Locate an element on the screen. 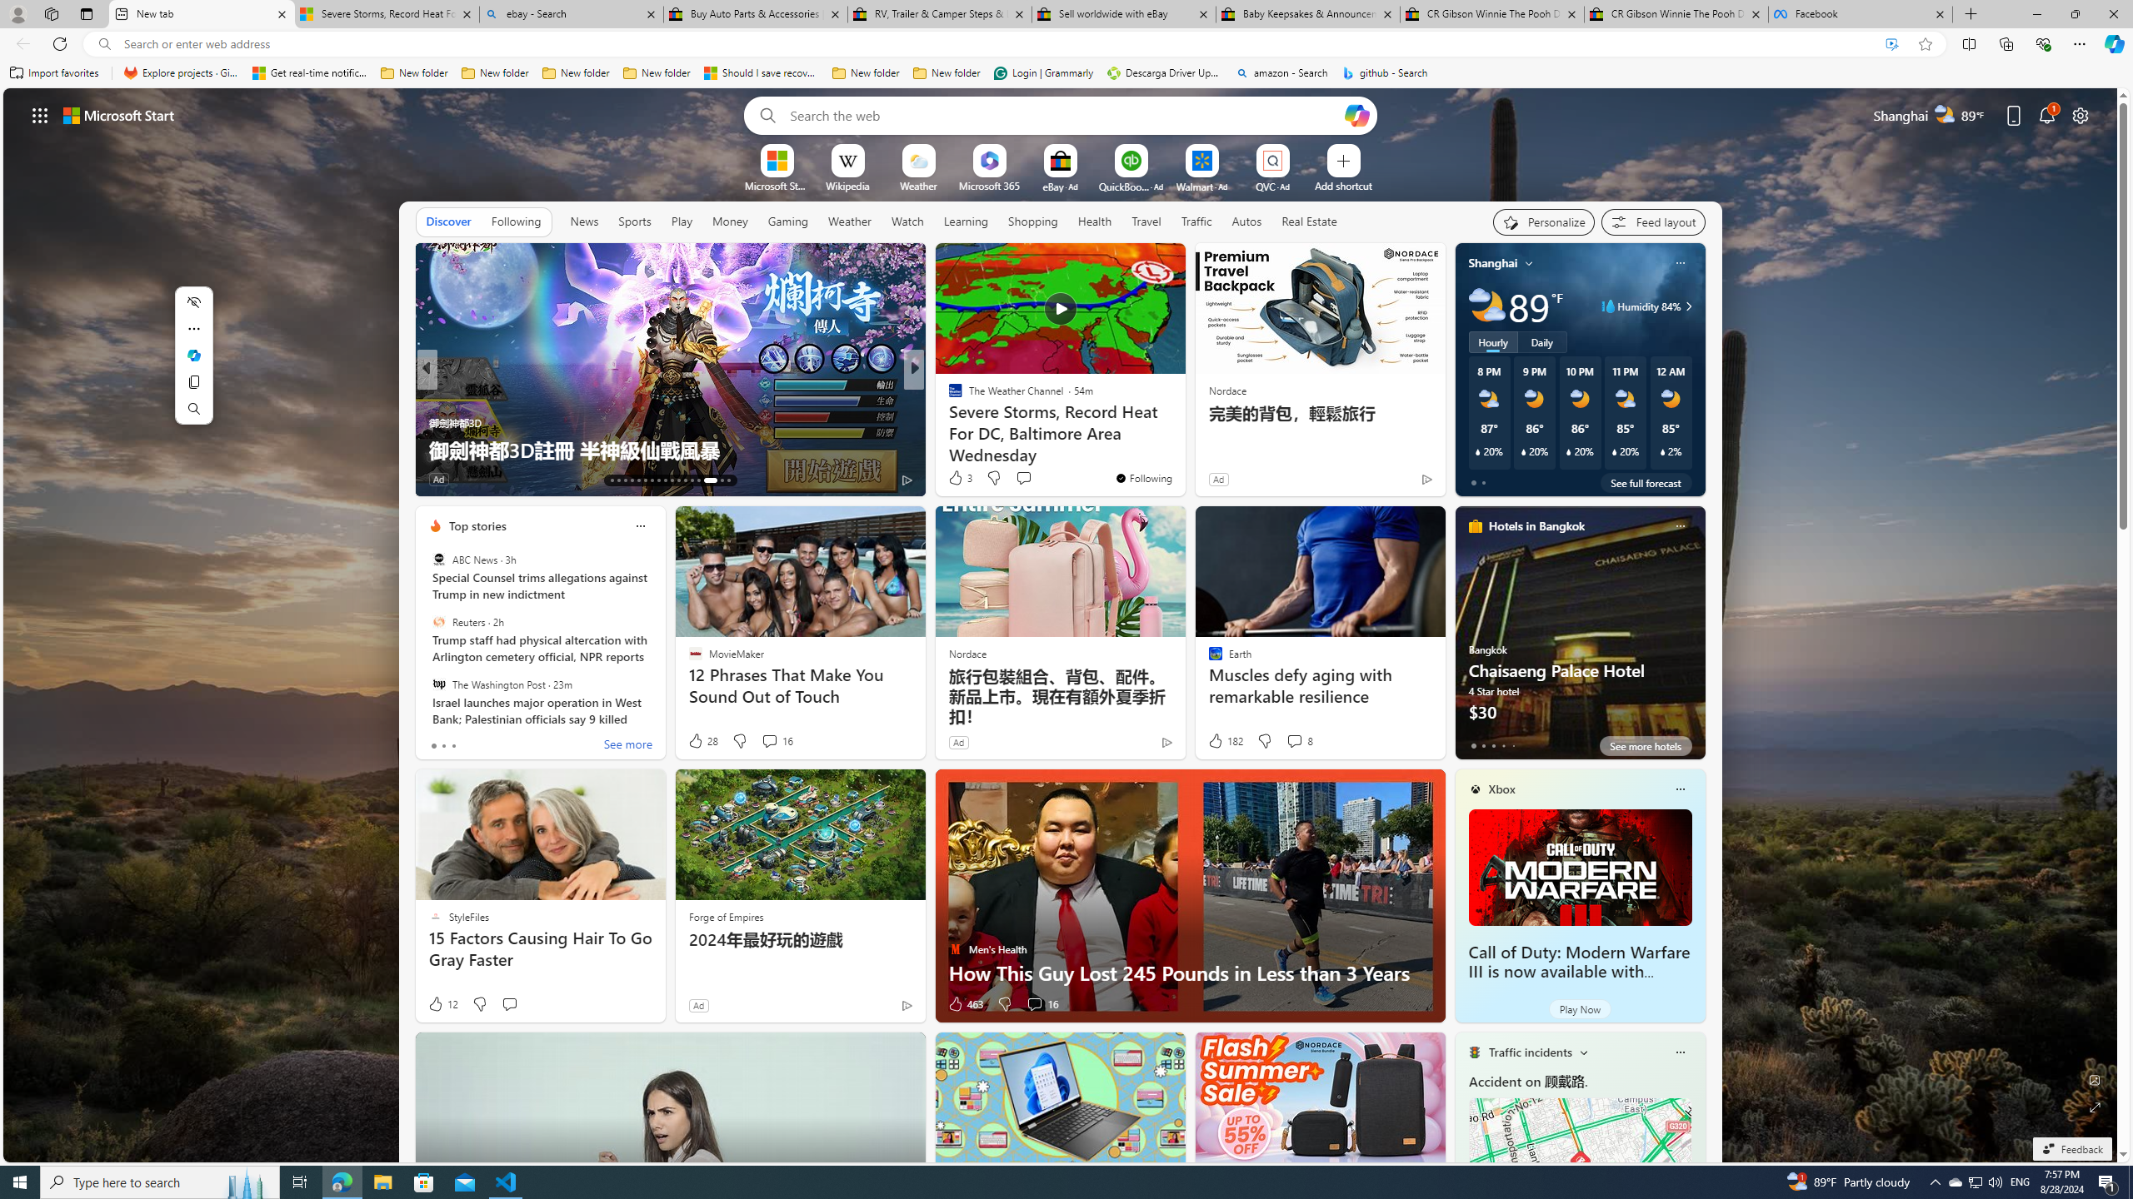 This screenshot has height=1199, width=2133. Open Copilot is located at coordinates (1356, 115).